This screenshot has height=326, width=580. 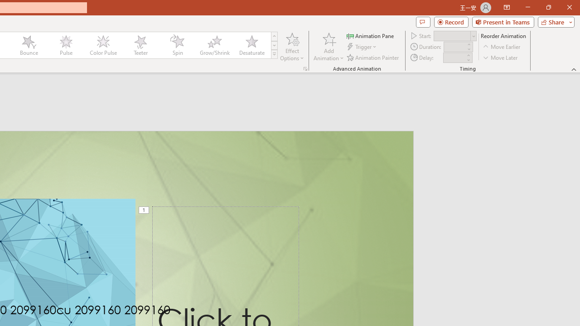 I want to click on Animation Styles, so click(x=274, y=54).